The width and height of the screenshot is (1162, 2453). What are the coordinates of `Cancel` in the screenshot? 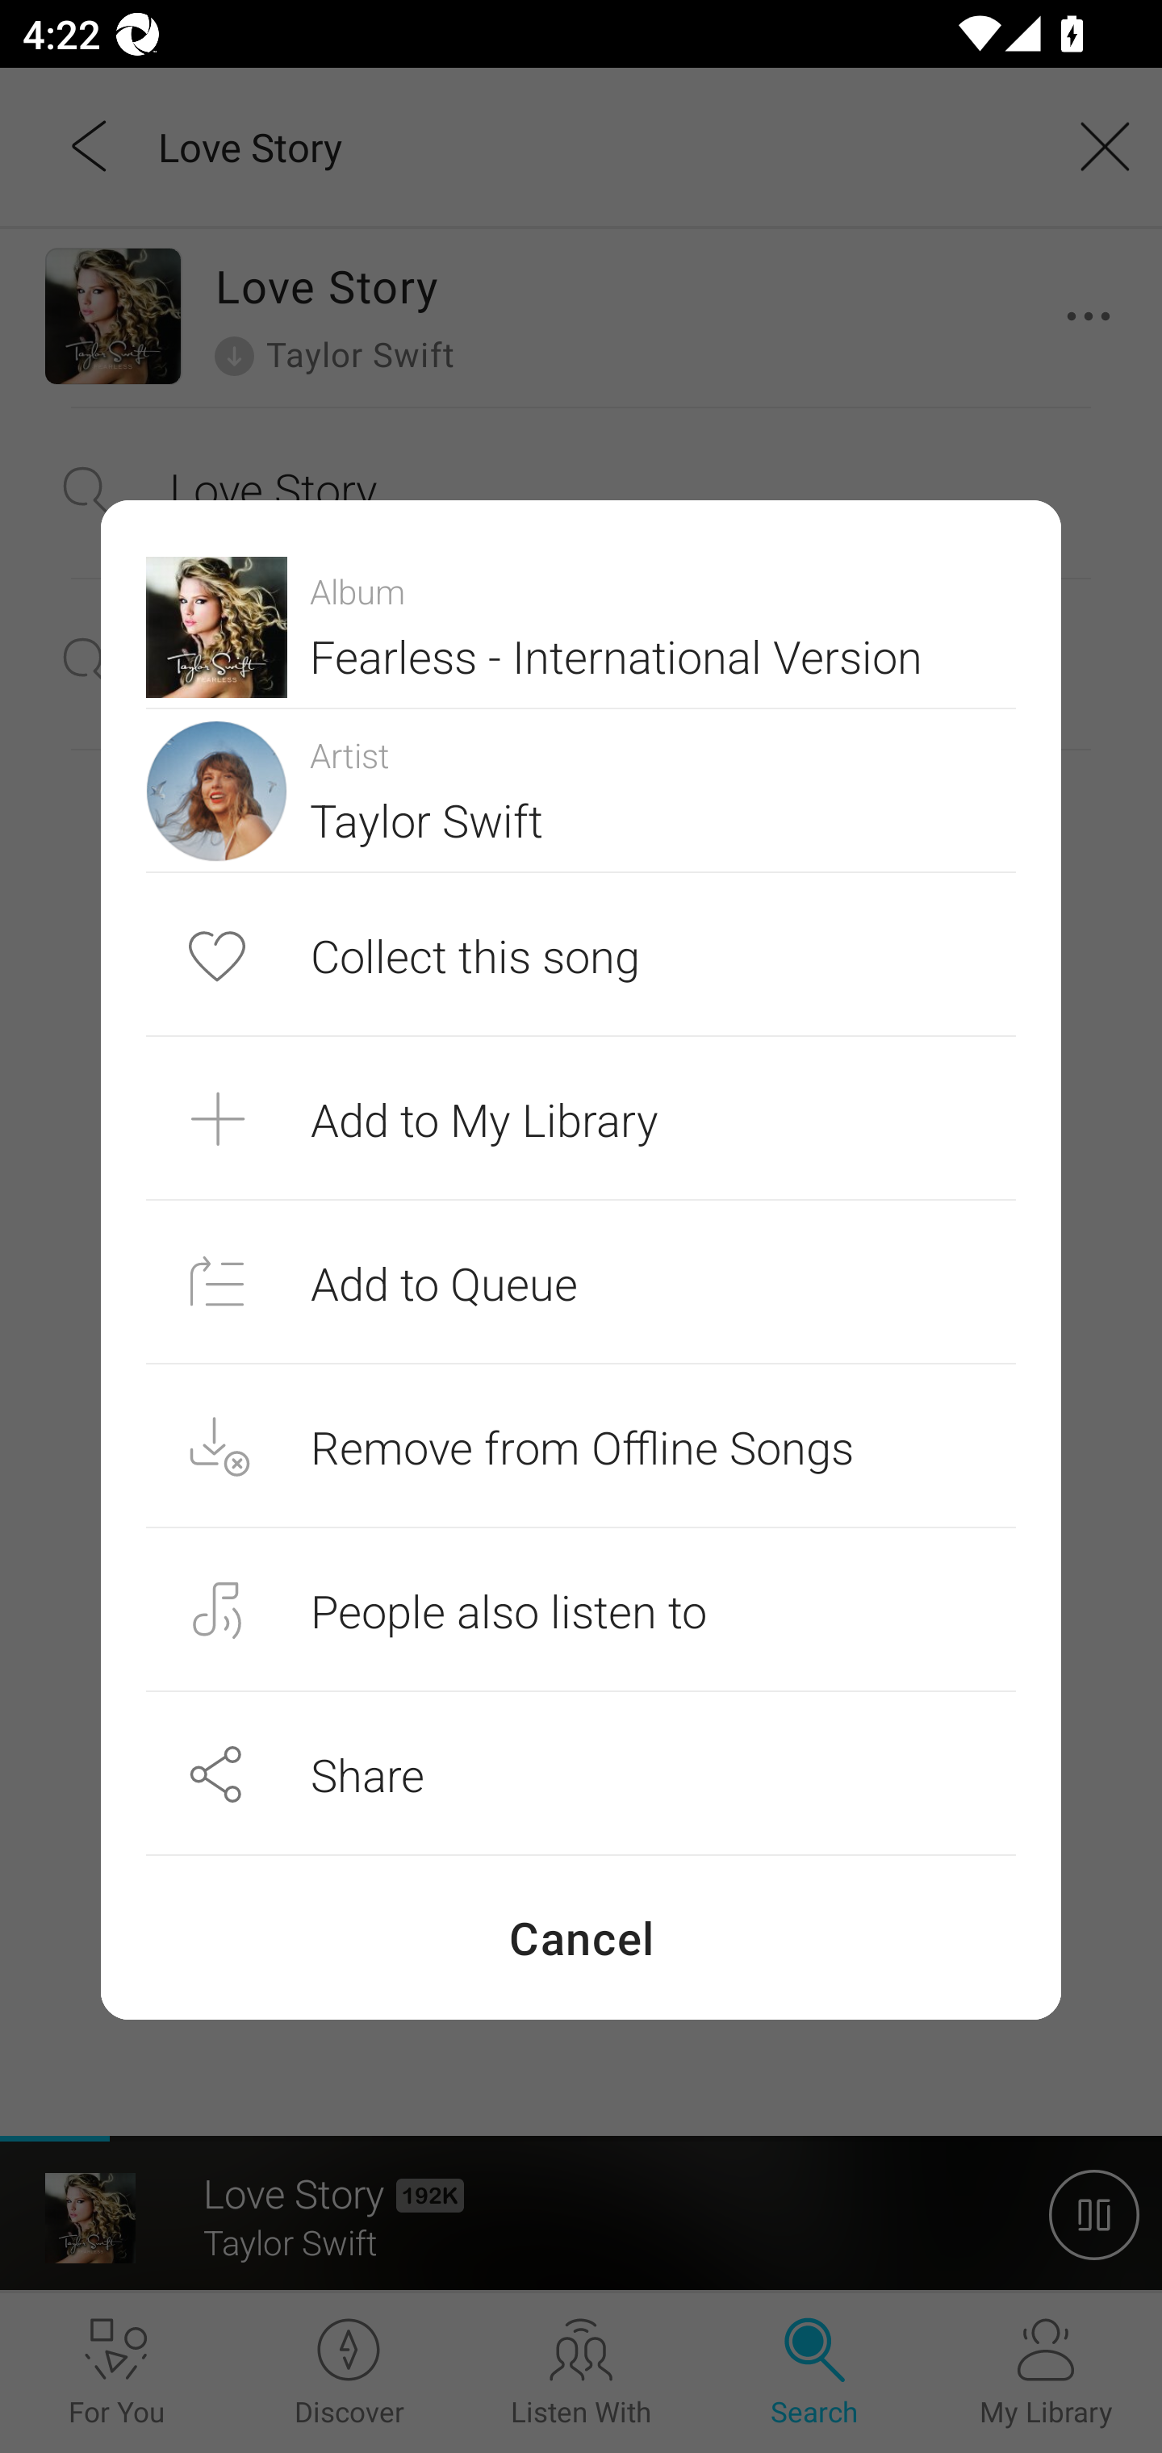 It's located at (581, 1937).